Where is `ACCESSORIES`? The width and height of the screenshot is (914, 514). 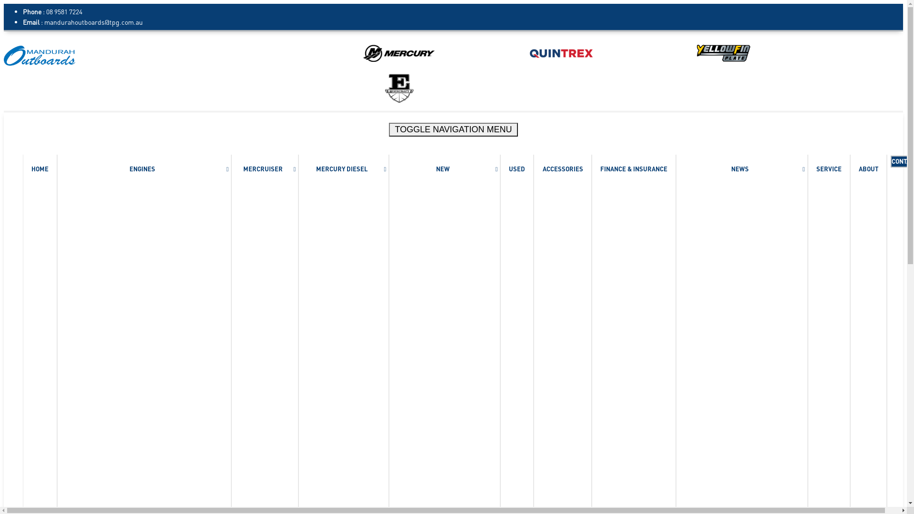 ACCESSORIES is located at coordinates (563, 169).